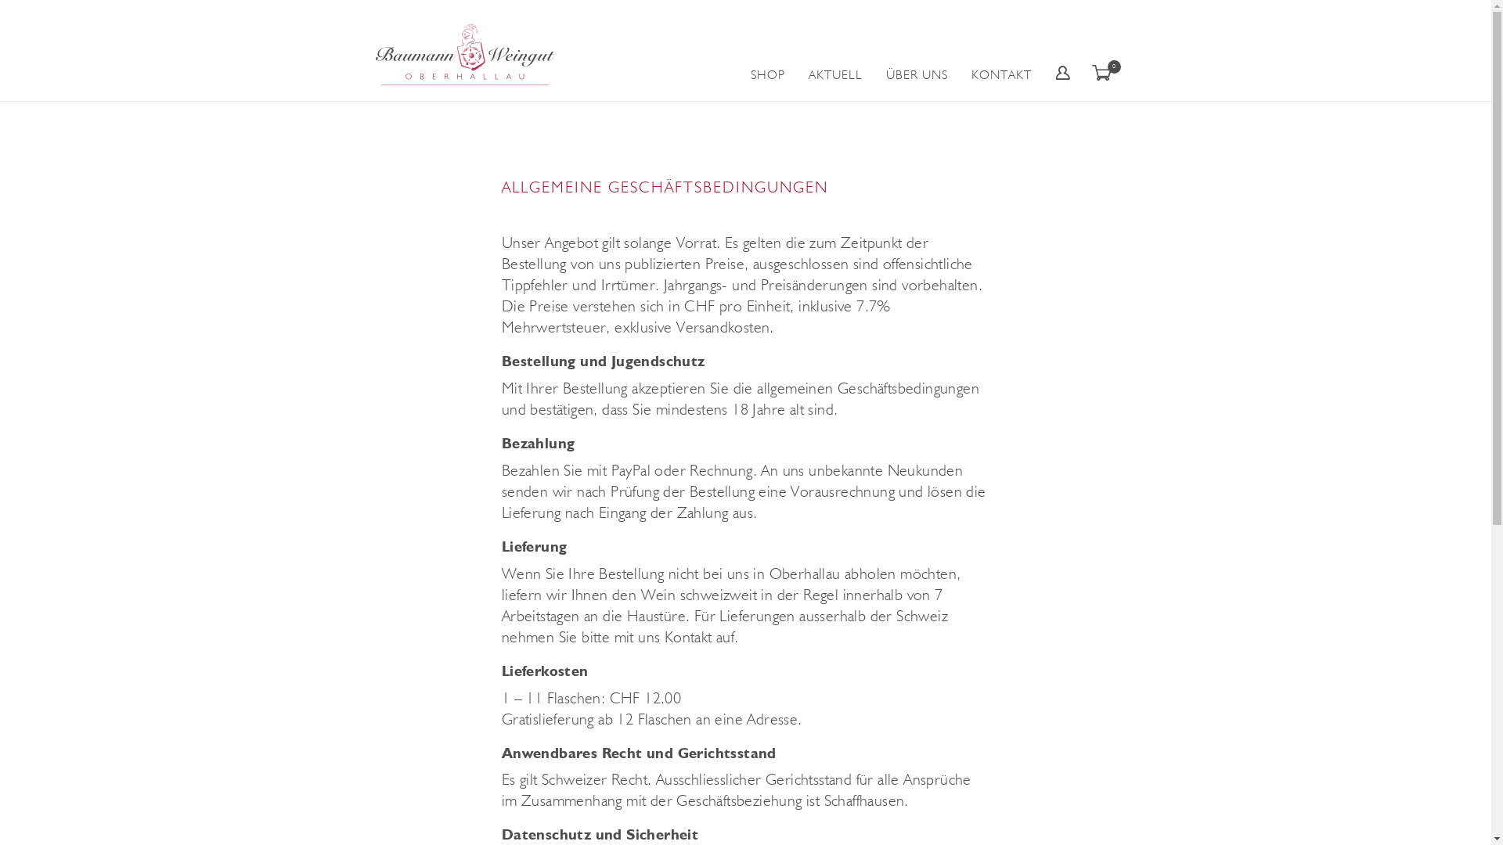 The width and height of the screenshot is (1503, 845). Describe the element at coordinates (1104, 43) in the screenshot. I see `Warenkorb` at that location.